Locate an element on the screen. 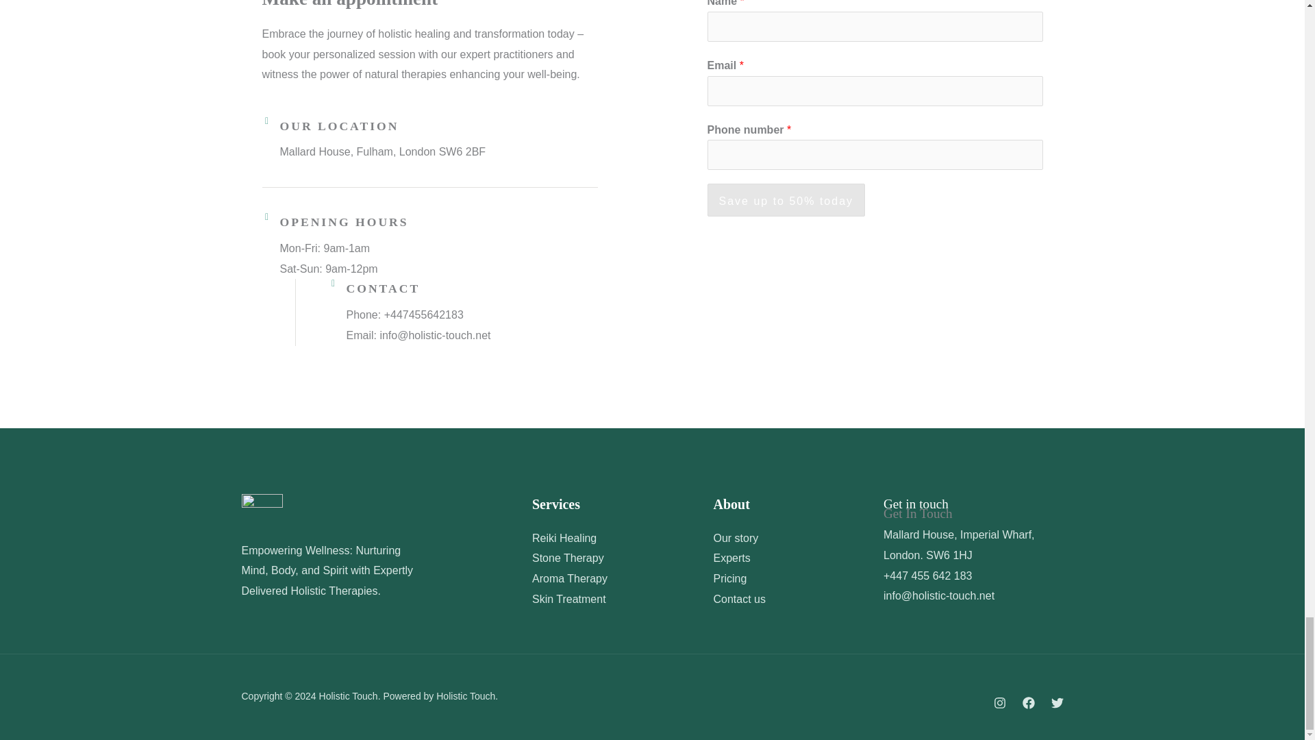 The height and width of the screenshot is (740, 1315). Stone Therapy is located at coordinates (568, 558).